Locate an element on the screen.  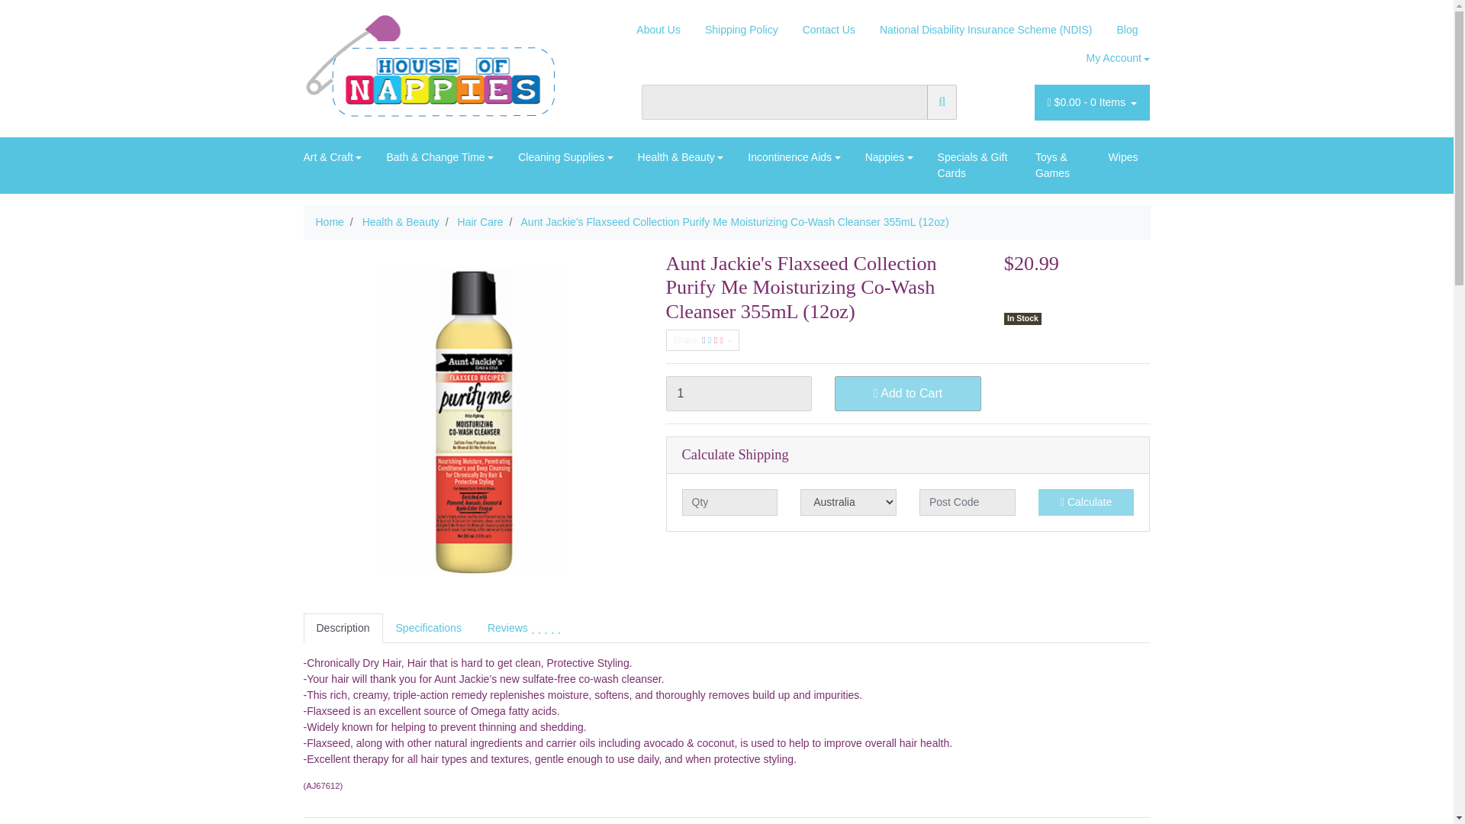
Contact Us is located at coordinates (829, 30).